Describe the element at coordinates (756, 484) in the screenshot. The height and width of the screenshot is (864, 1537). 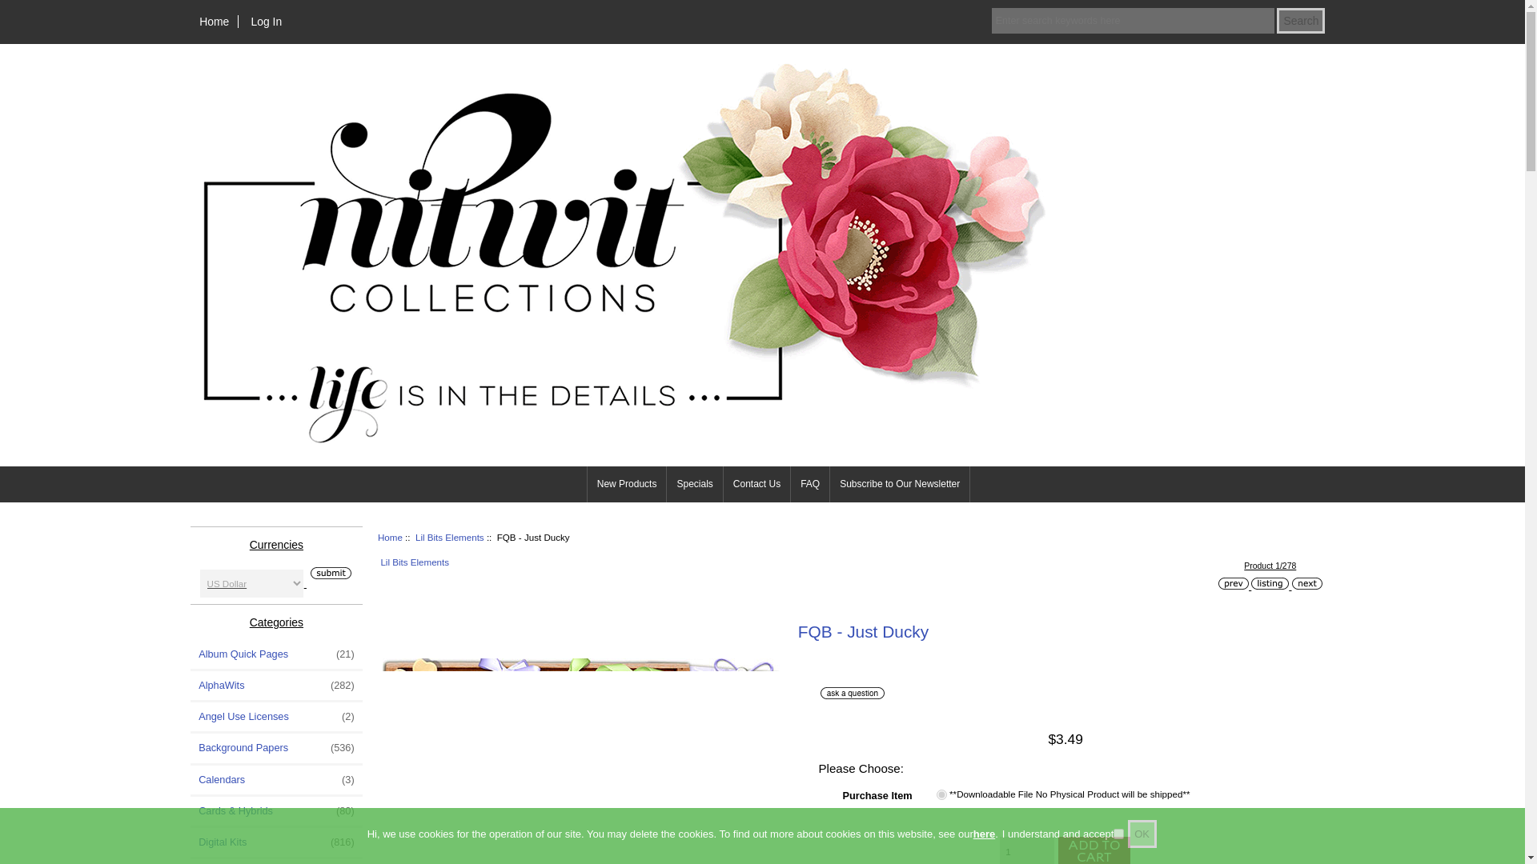
I see `Contact Us` at that location.